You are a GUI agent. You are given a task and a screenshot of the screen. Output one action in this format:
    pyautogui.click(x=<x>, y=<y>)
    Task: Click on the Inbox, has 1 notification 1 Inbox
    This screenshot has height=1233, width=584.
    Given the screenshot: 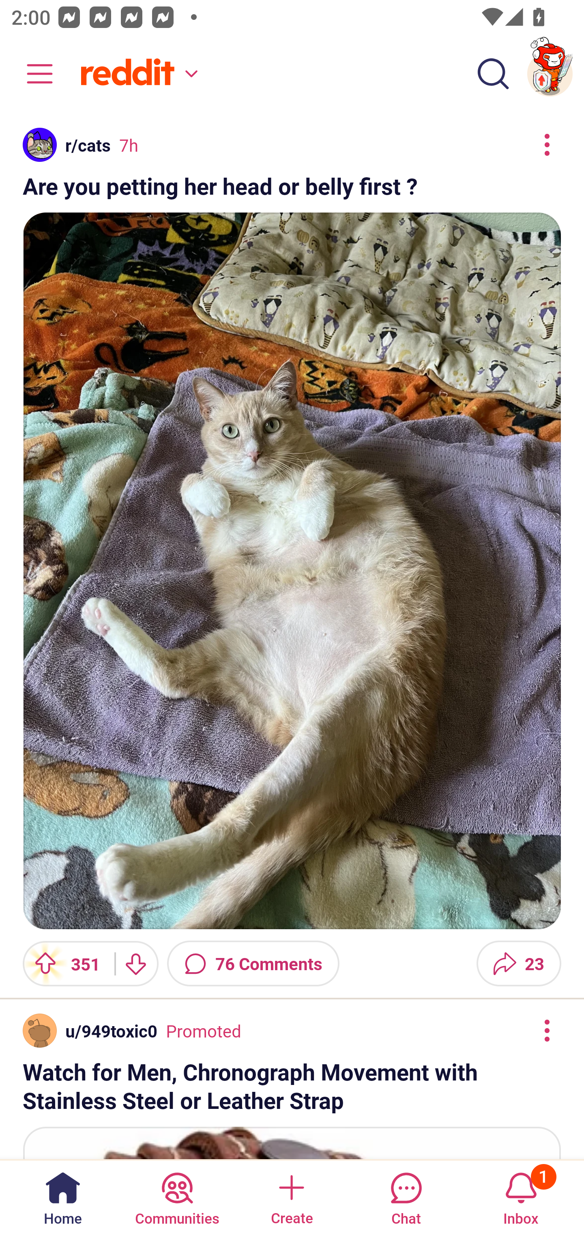 What is the action you would take?
    pyautogui.click(x=521, y=1196)
    